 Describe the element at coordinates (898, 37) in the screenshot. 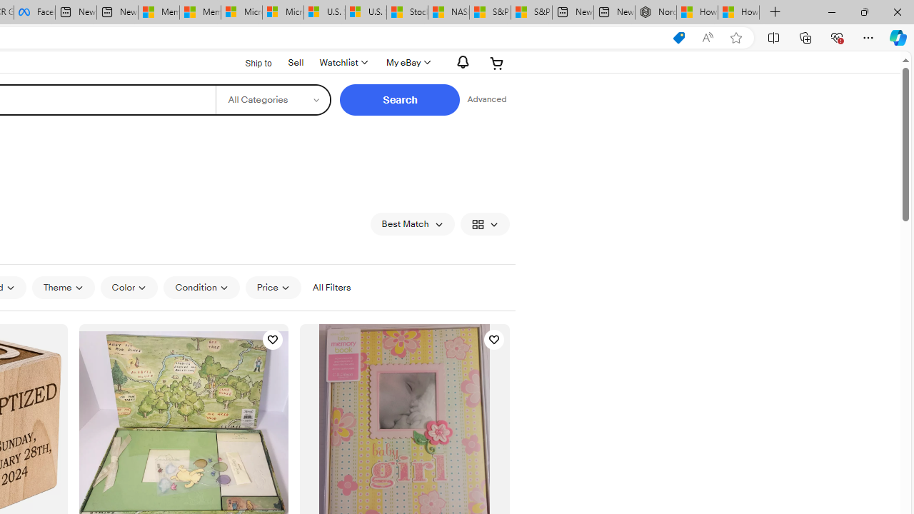

I see `Copilot (Ctrl+Shift+.)` at that location.